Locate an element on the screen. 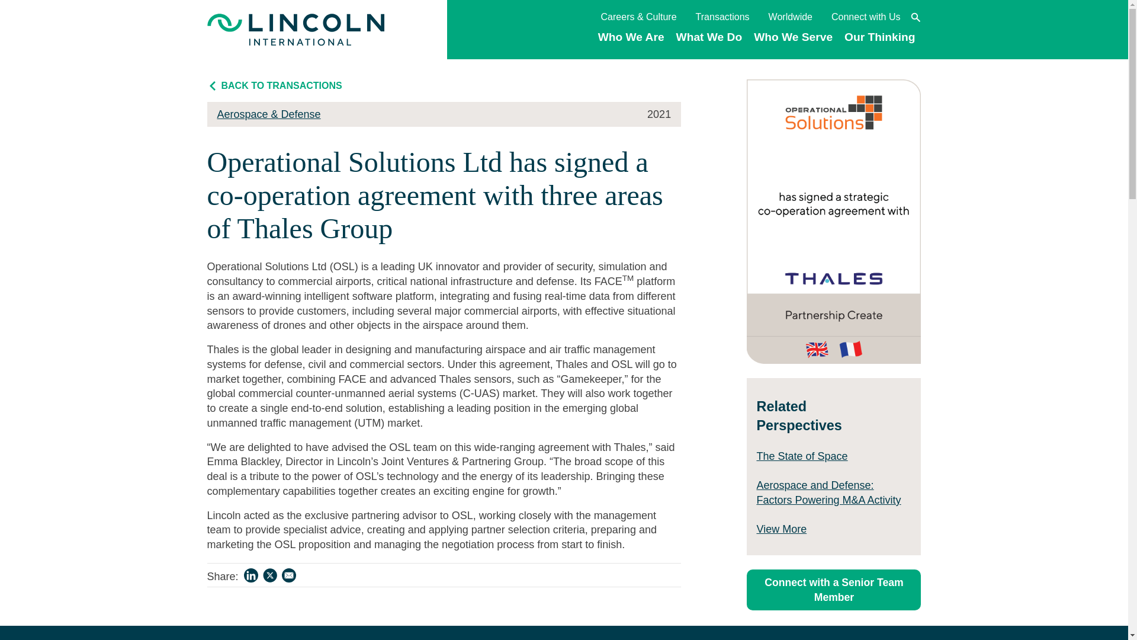  Twitter is located at coordinates (270, 577).